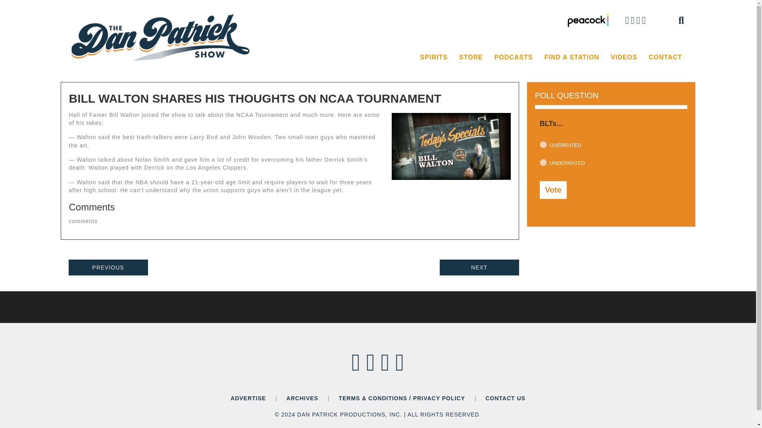 Image resolution: width=762 pixels, height=428 pixels. What do you see at coordinates (553, 190) in the screenshot?
I see `Vote` at bounding box center [553, 190].